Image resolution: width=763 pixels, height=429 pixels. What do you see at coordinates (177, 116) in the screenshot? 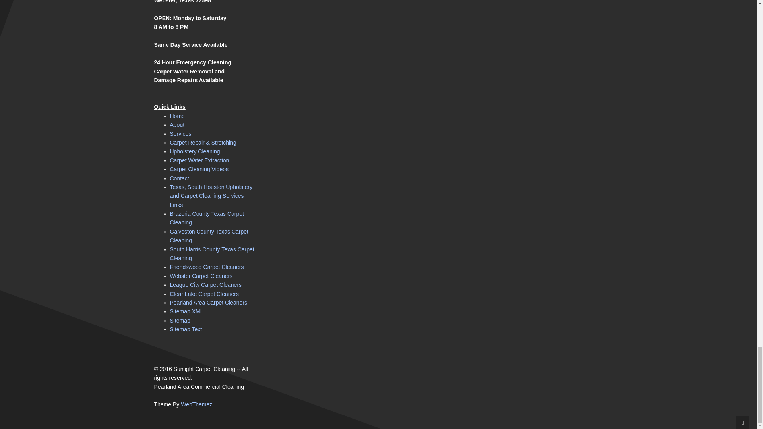
I see `Home` at bounding box center [177, 116].